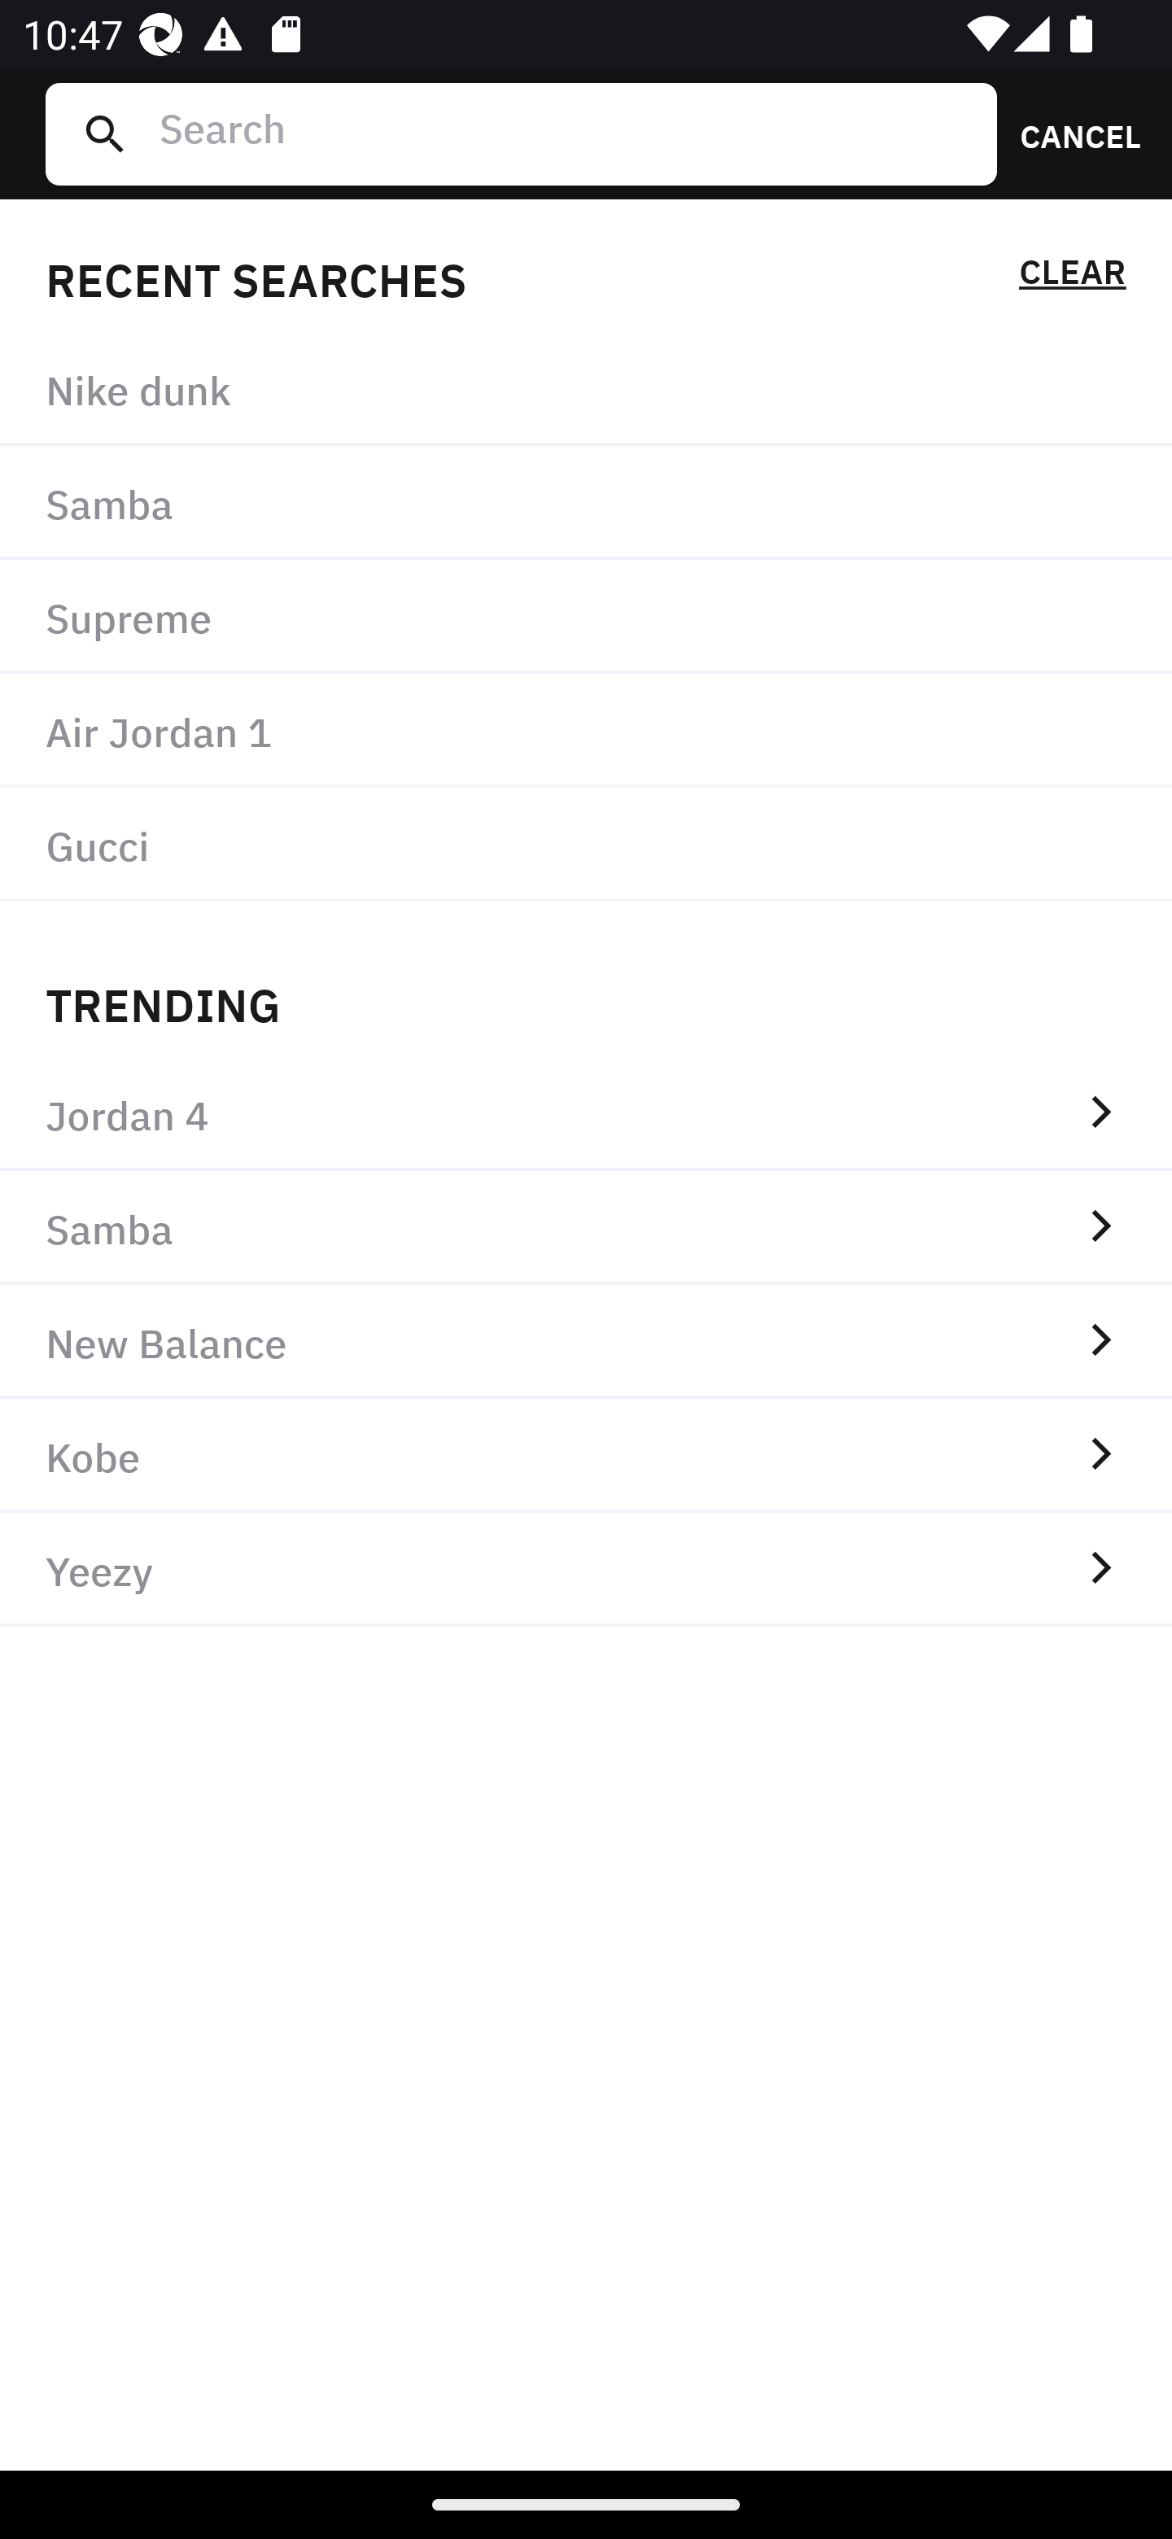  I want to click on Kobe , so click(586, 1456).